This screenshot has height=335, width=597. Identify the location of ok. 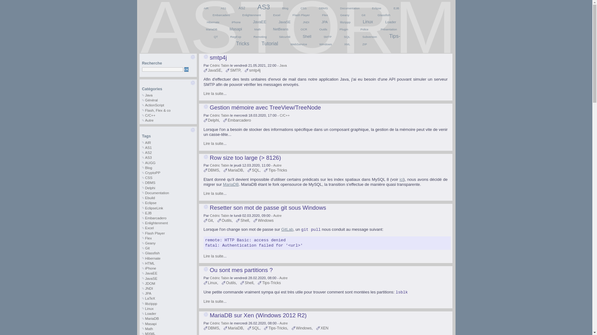
(187, 69).